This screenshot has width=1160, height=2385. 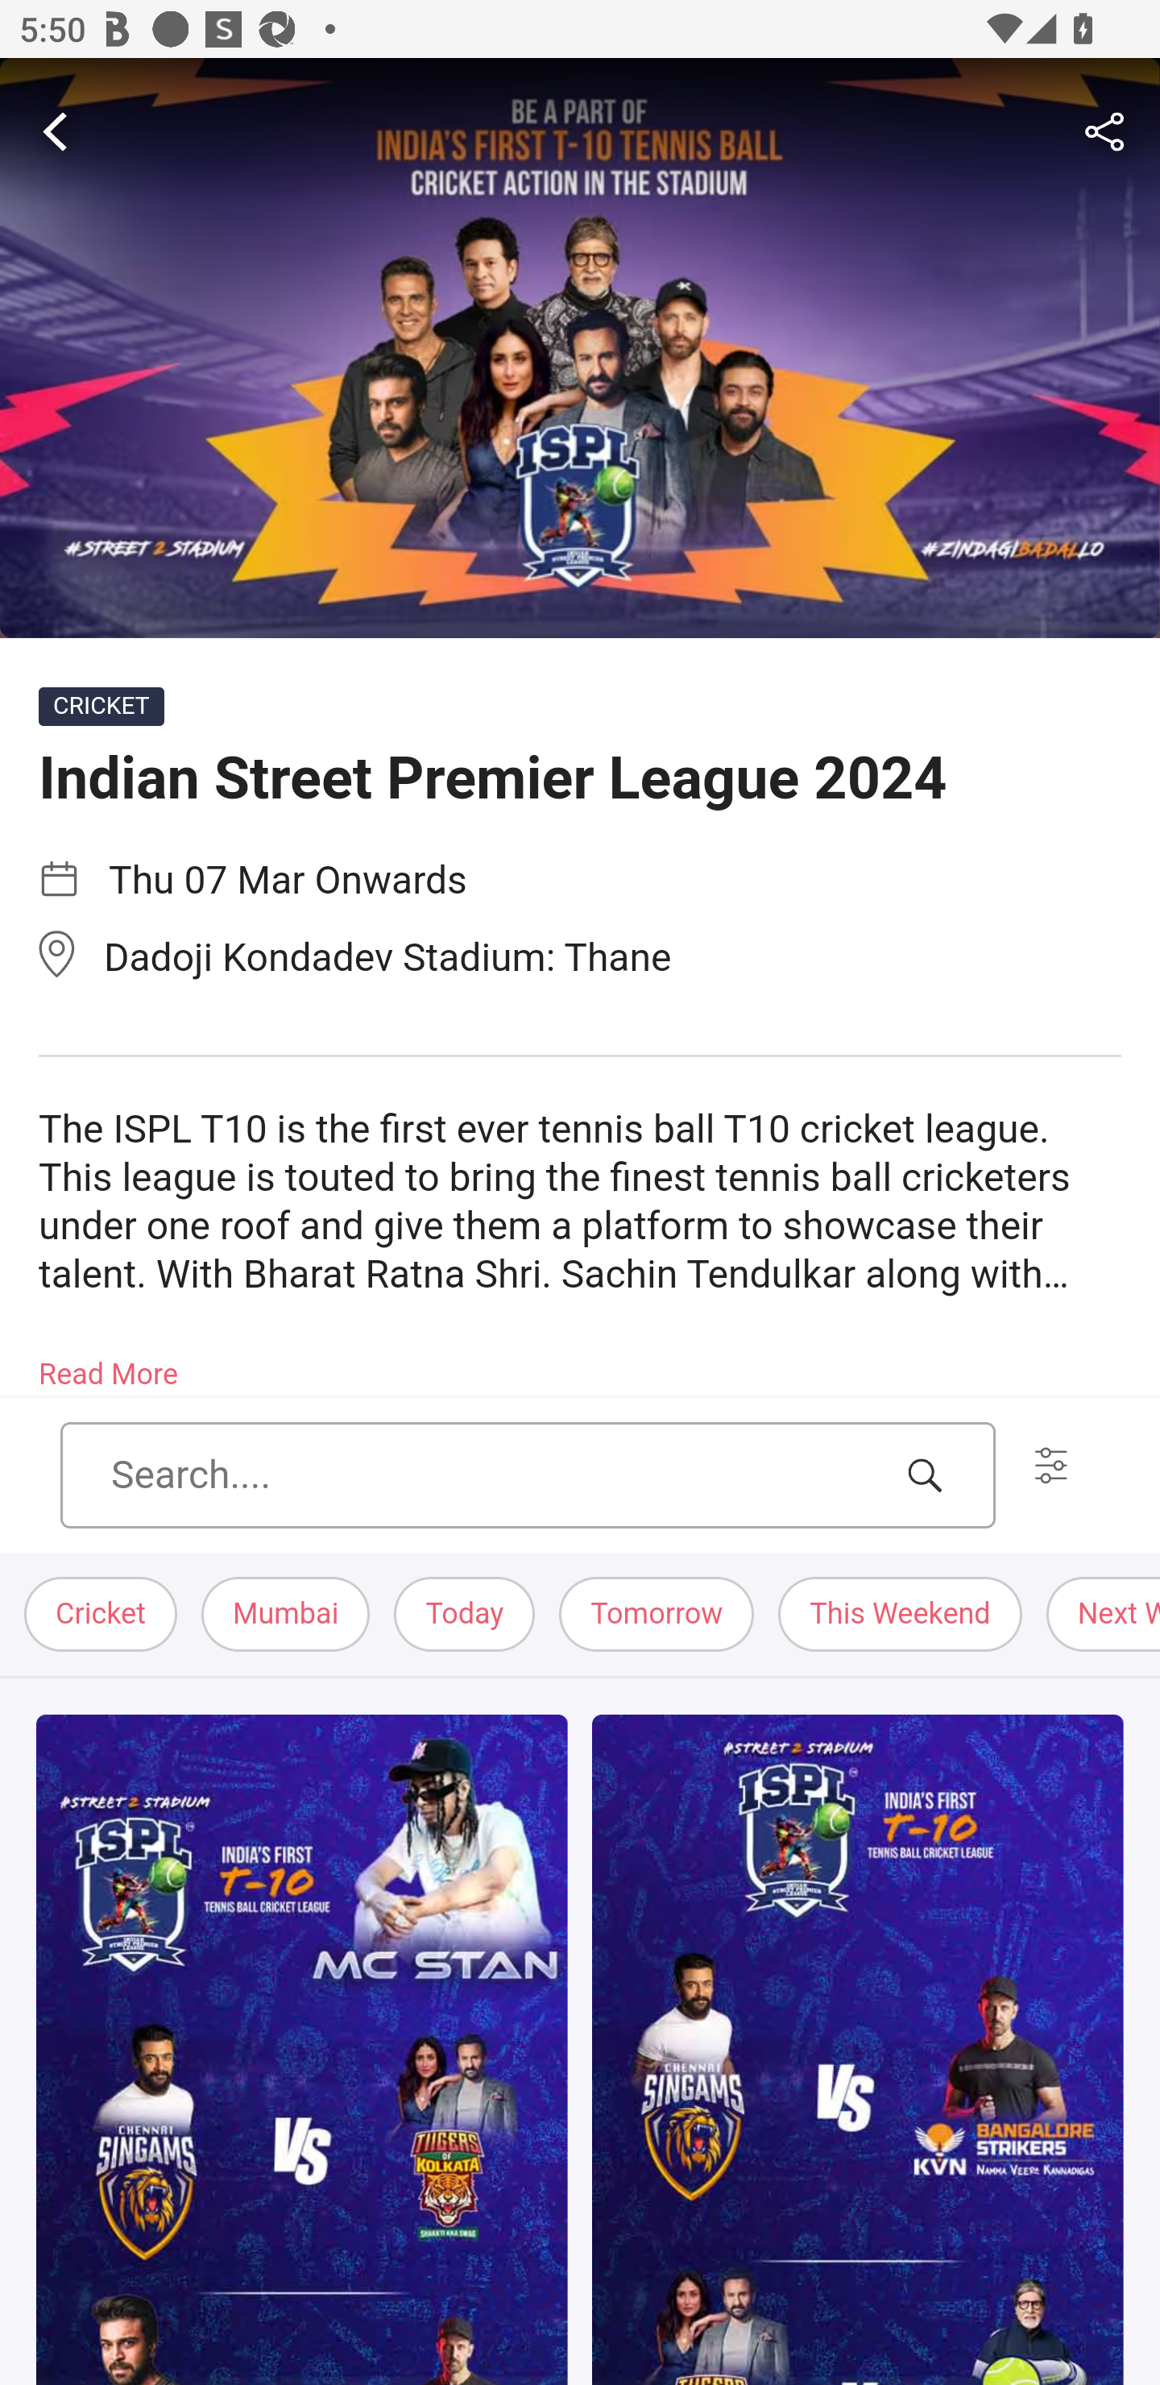 What do you see at coordinates (465, 1615) in the screenshot?
I see `Today` at bounding box center [465, 1615].